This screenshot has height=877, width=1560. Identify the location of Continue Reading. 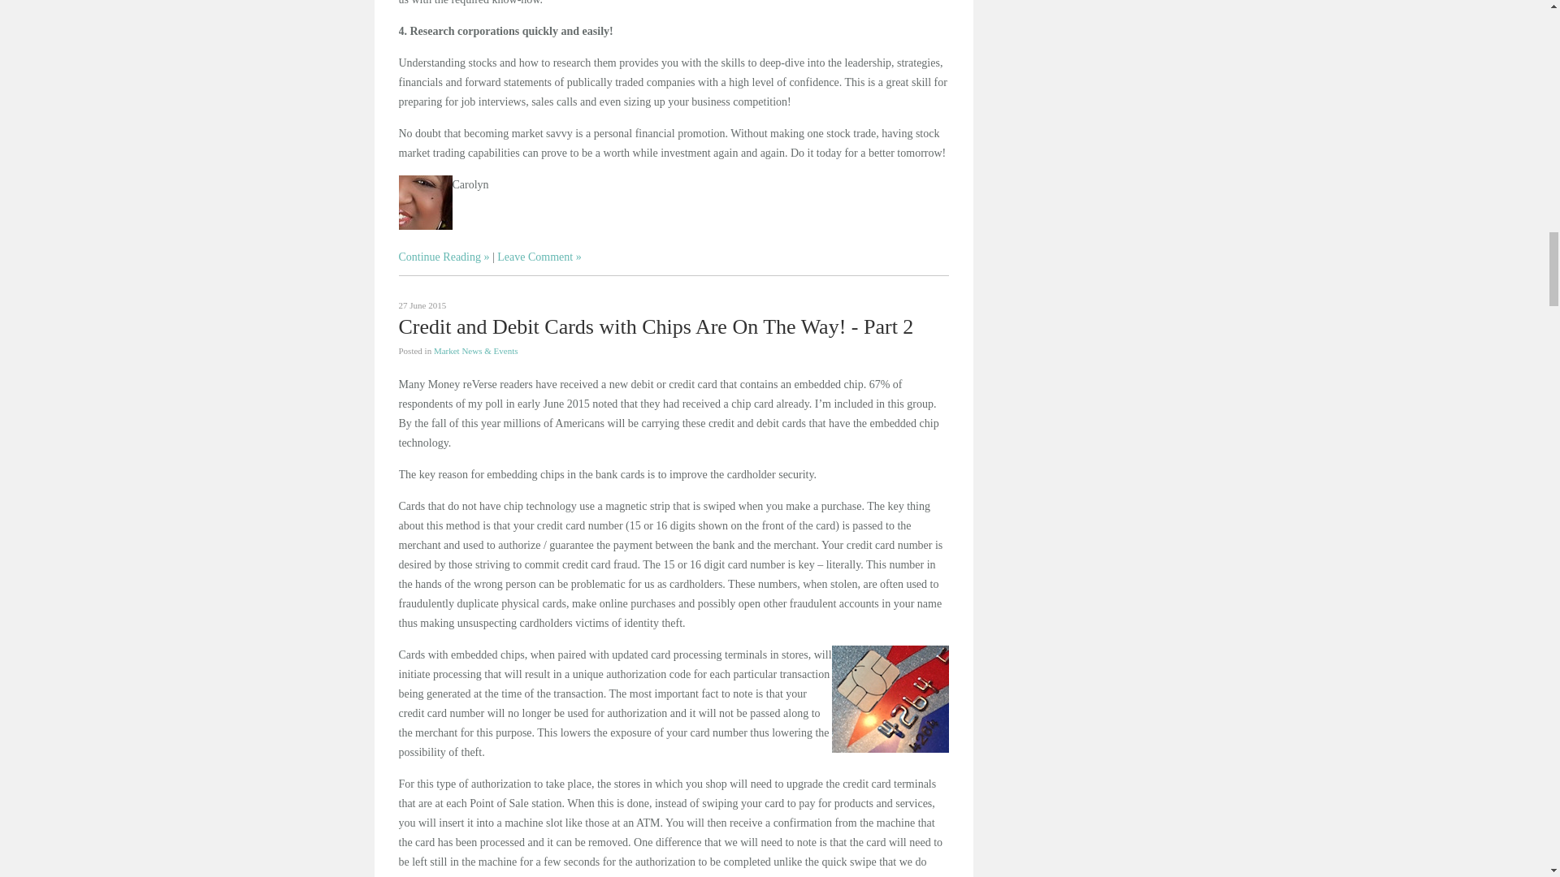
(444, 255).